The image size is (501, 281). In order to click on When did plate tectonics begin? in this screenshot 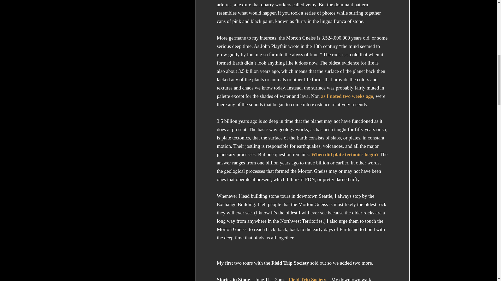, I will do `click(345, 155)`.